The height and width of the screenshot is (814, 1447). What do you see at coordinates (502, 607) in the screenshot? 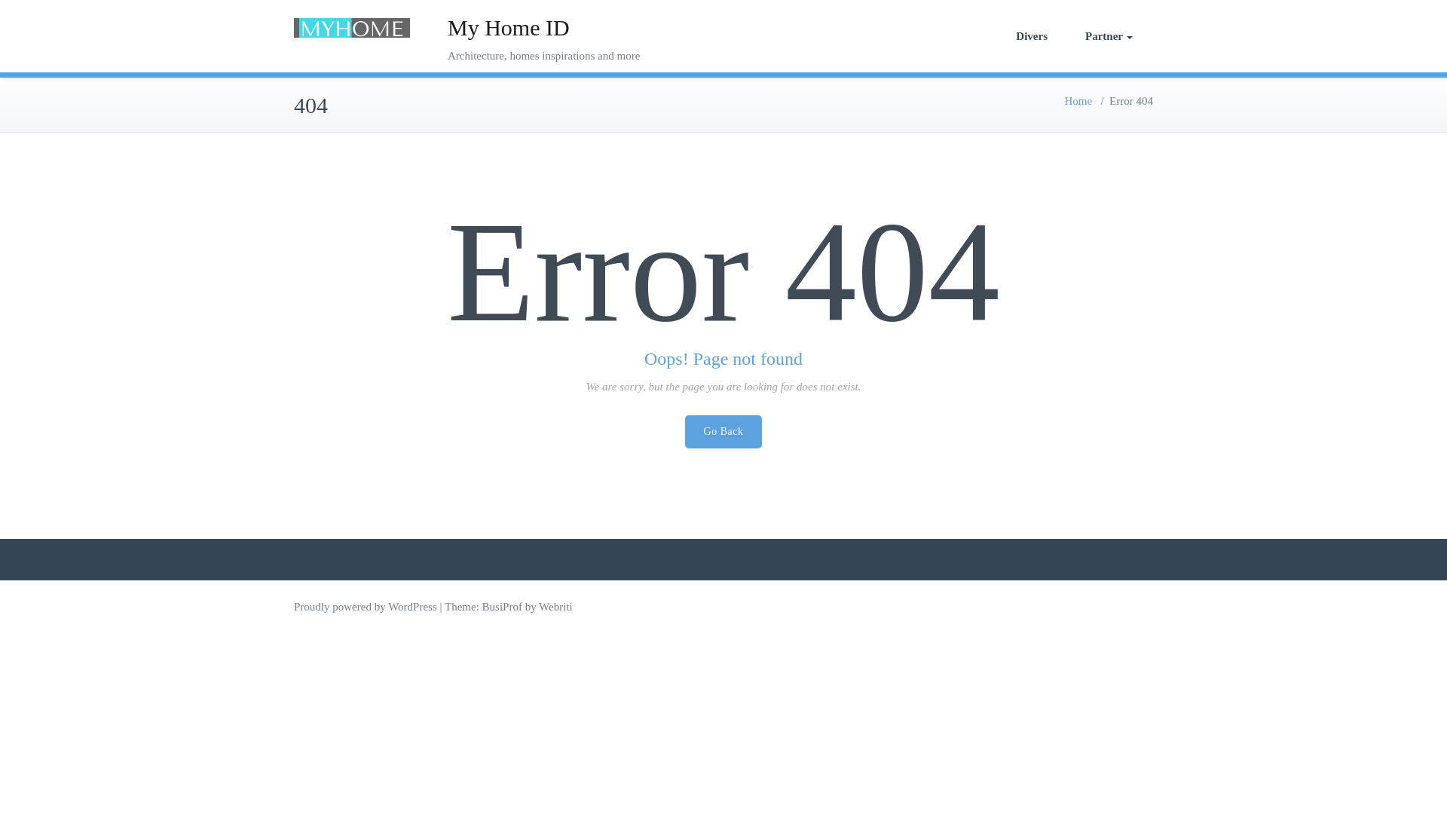
I see `BusiProf` at bounding box center [502, 607].